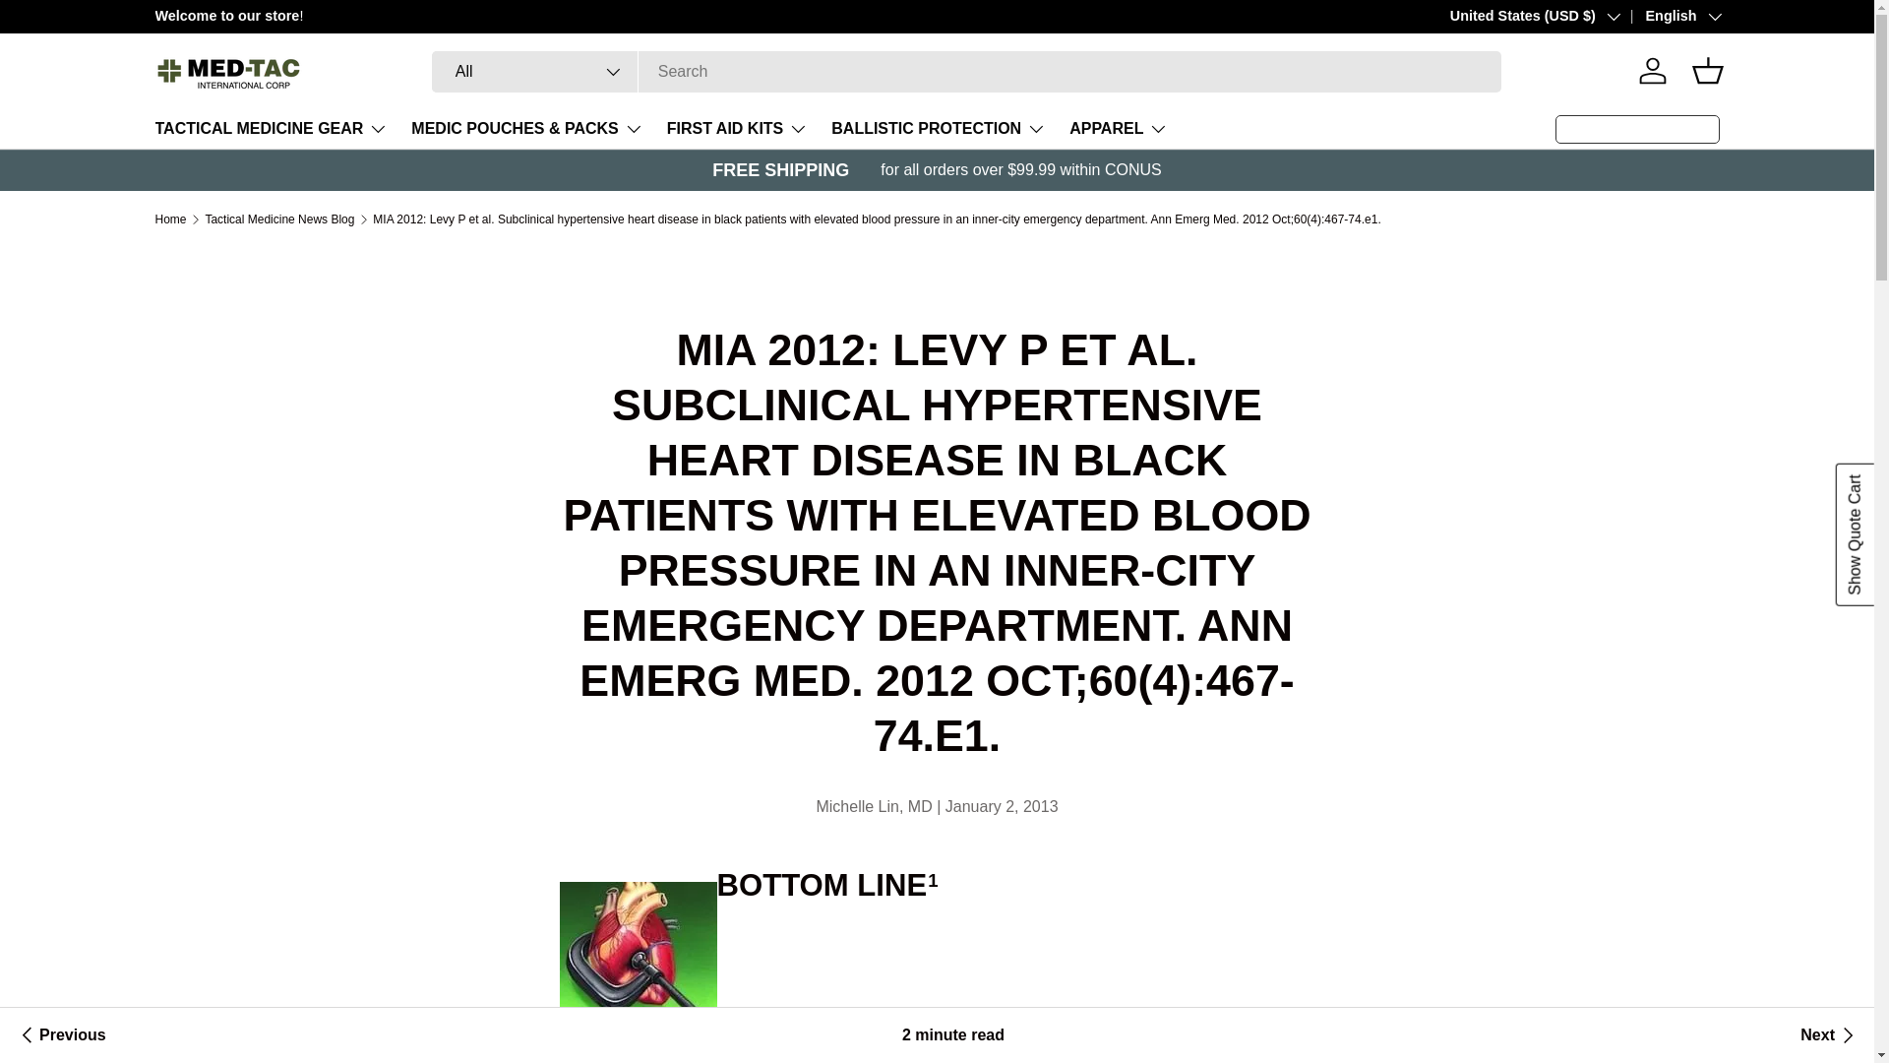 The width and height of the screenshot is (1889, 1063). I want to click on English, so click(1669, 17).